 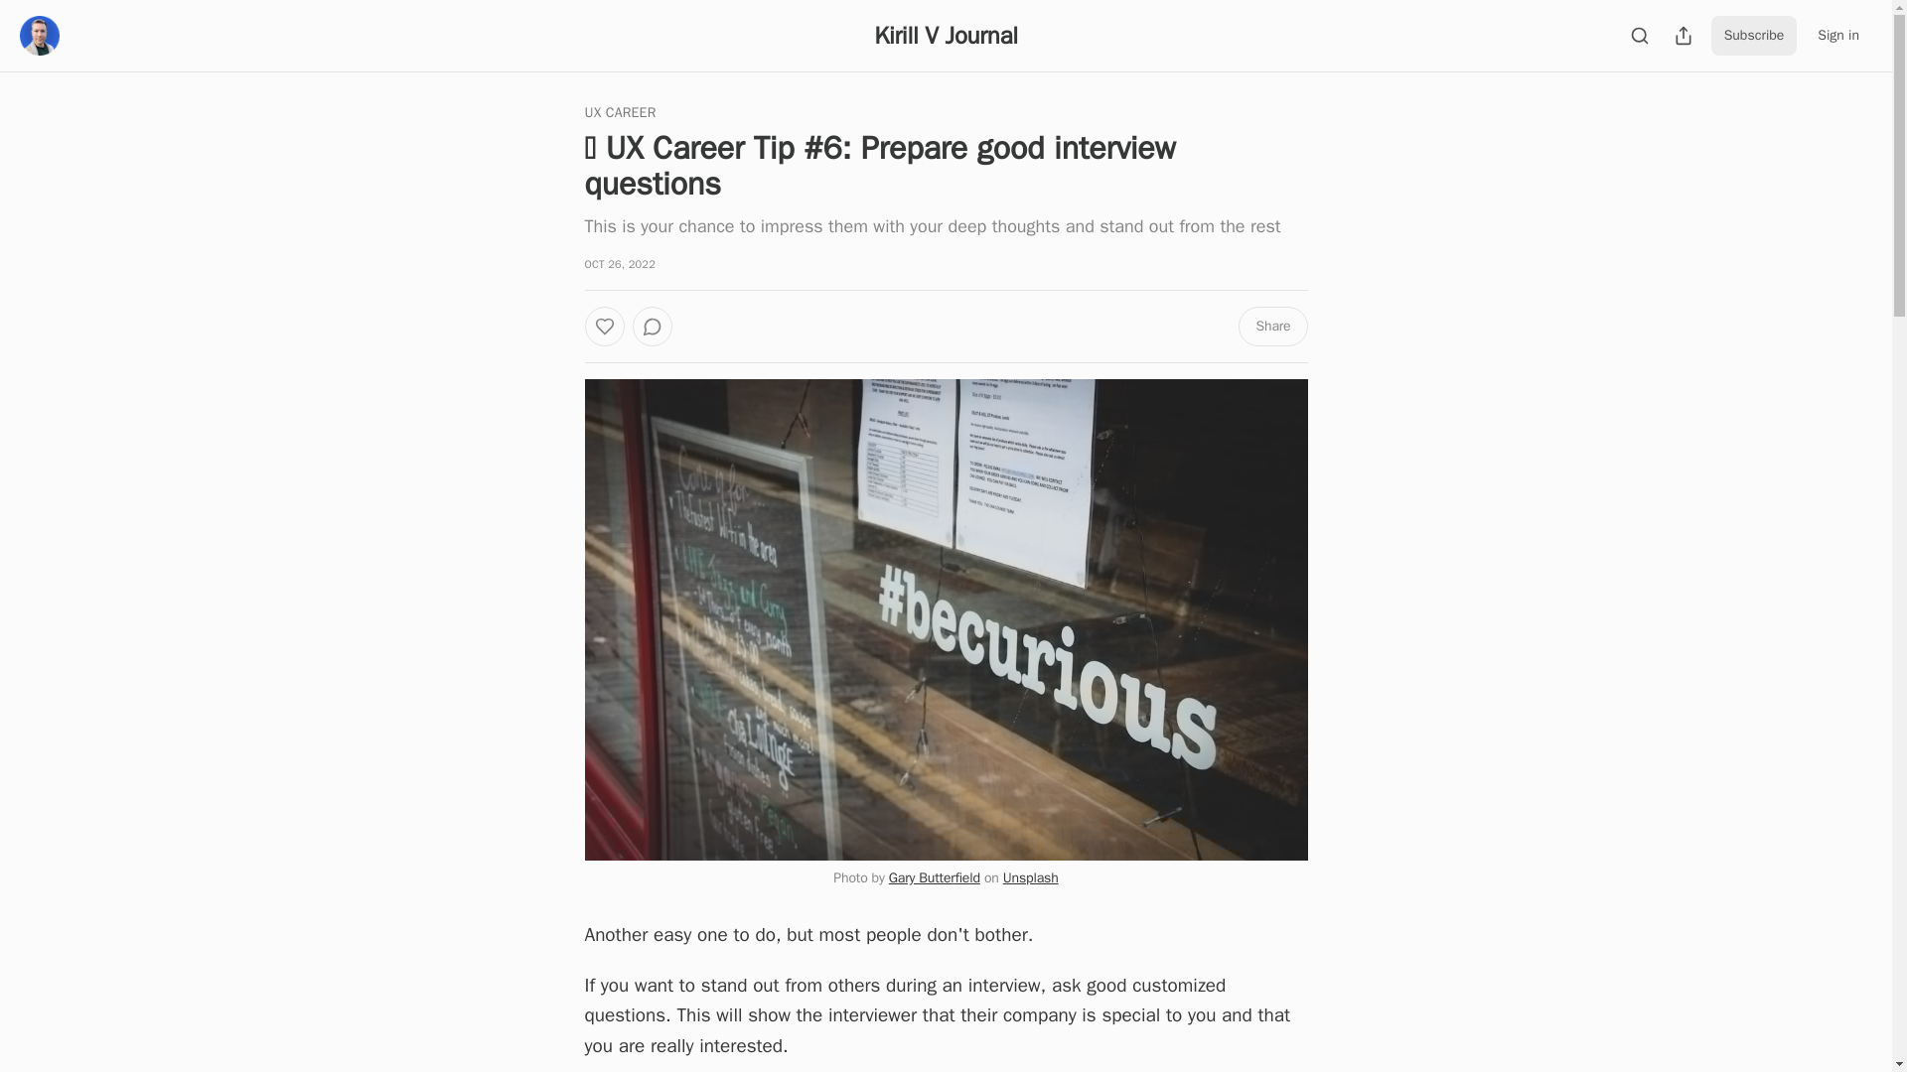 What do you see at coordinates (1030, 877) in the screenshot?
I see `Unsplash` at bounding box center [1030, 877].